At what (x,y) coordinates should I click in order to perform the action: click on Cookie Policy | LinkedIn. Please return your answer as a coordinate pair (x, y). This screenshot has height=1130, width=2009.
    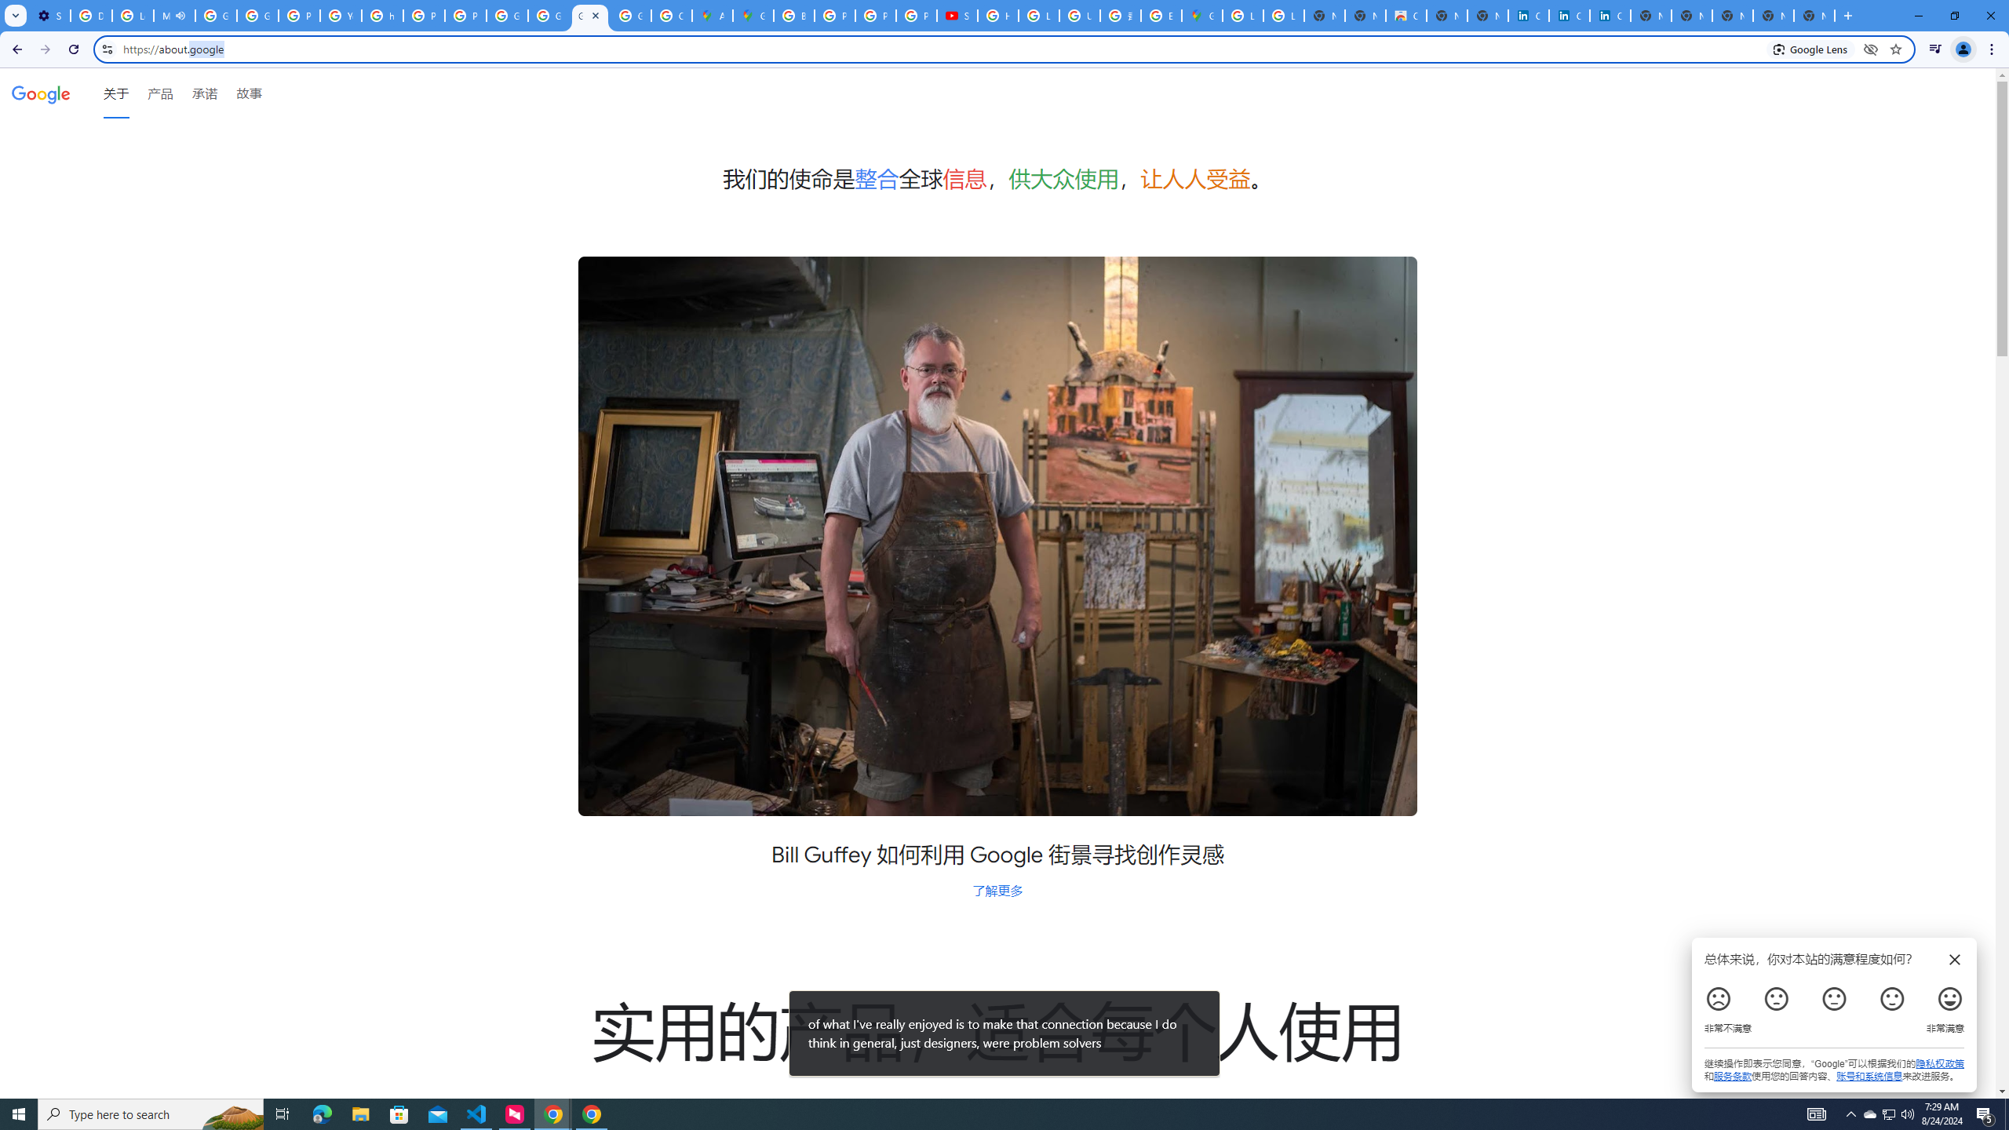
    Looking at the image, I should click on (1529, 16).